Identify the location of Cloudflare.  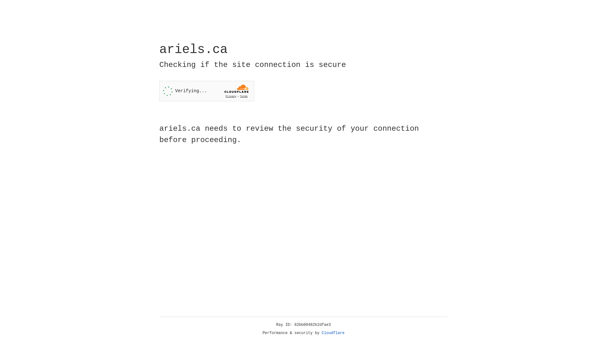
(333, 333).